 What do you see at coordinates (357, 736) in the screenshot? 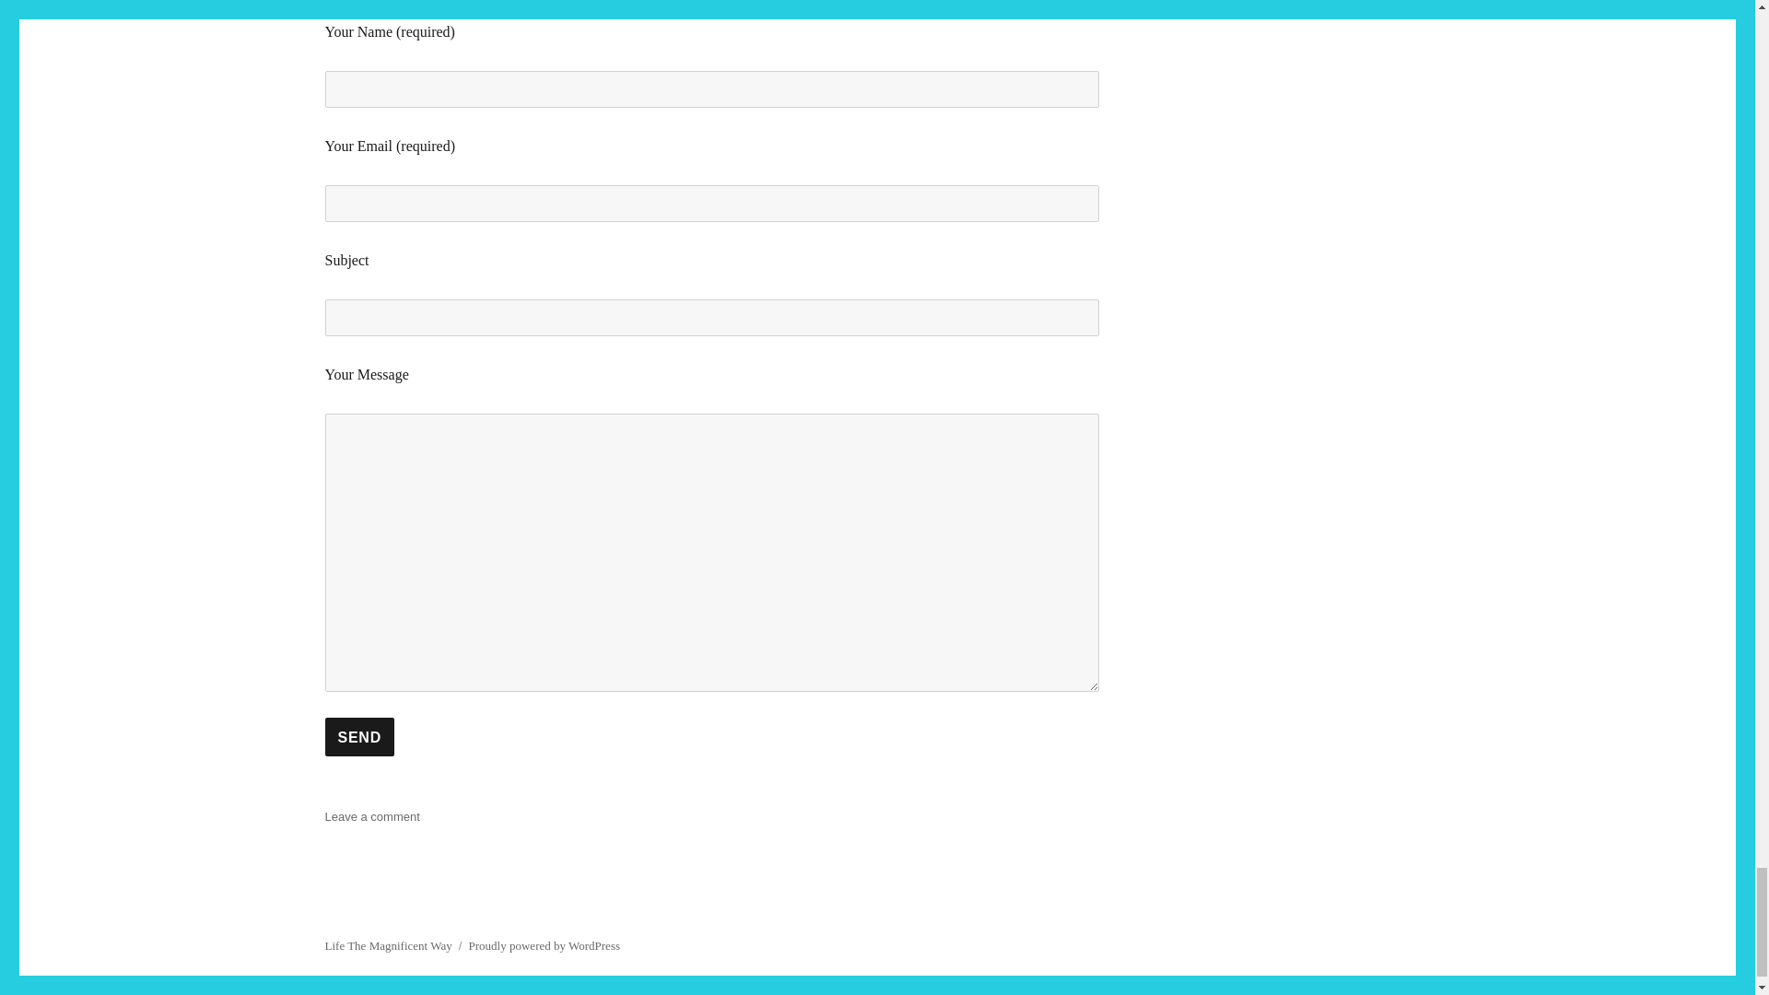
I see `Send` at bounding box center [357, 736].